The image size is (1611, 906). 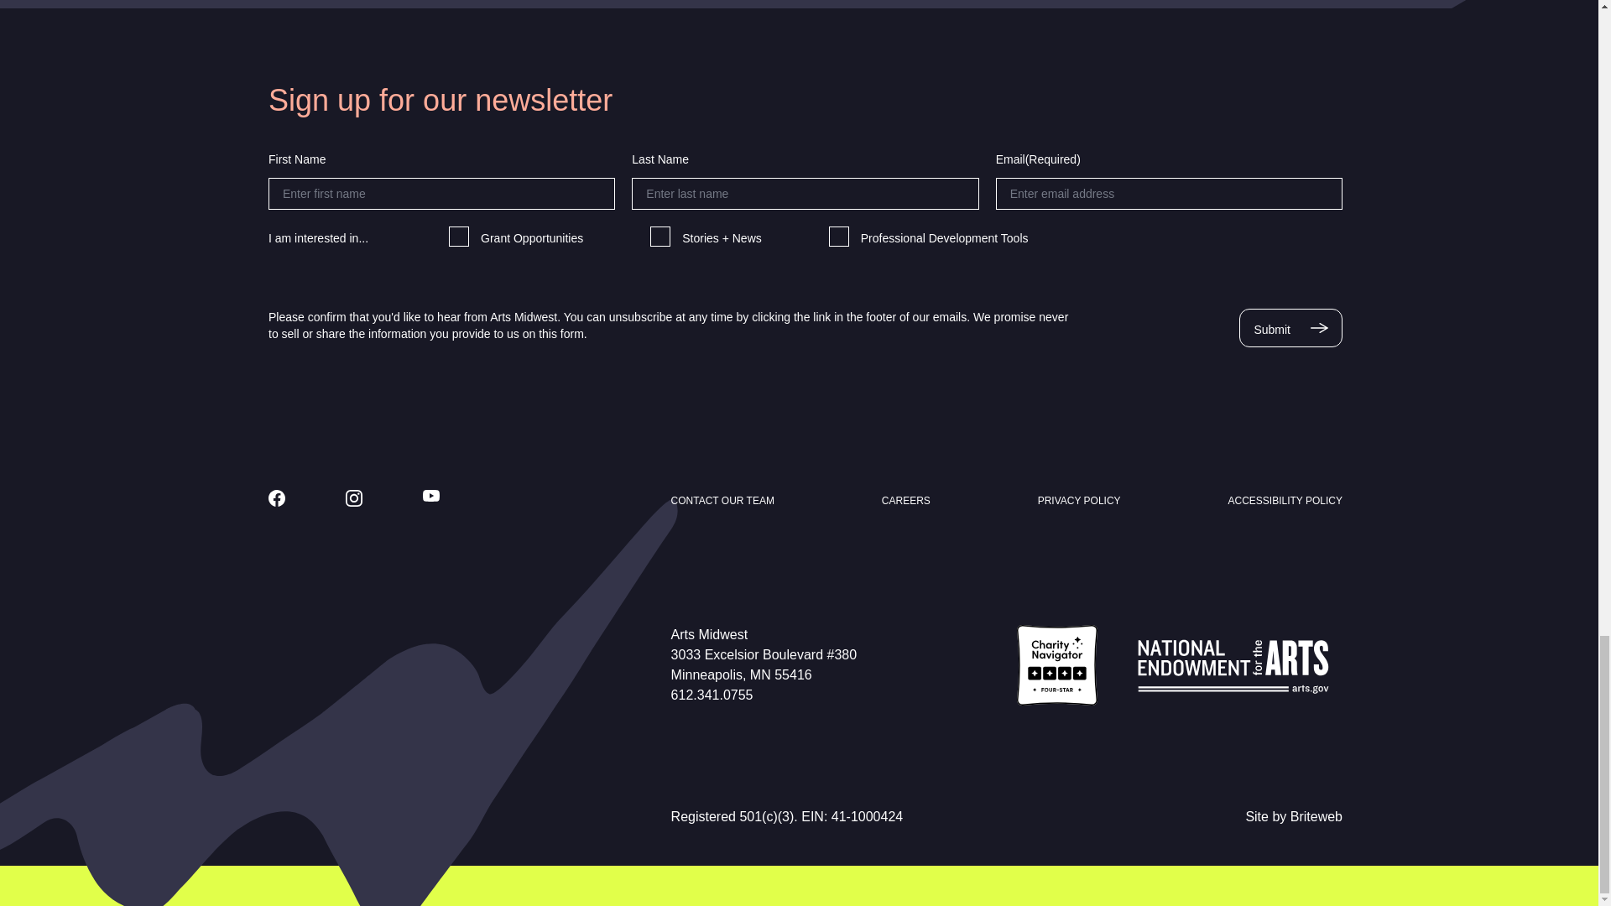 What do you see at coordinates (1079, 500) in the screenshot?
I see `Privacy Policy` at bounding box center [1079, 500].